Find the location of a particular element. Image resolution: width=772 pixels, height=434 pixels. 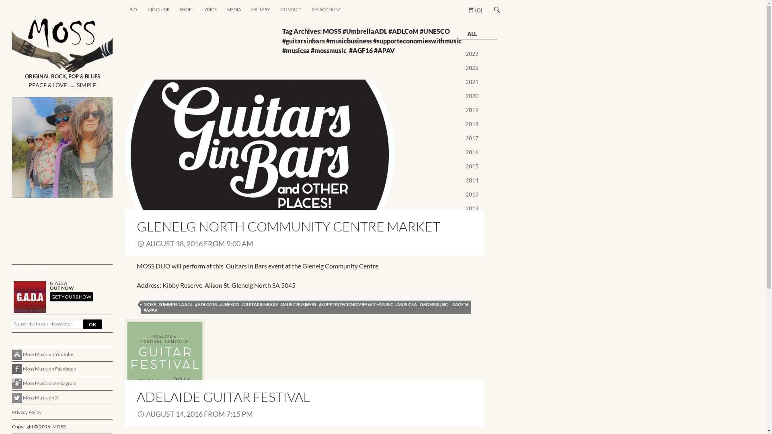

OK is located at coordinates (92, 324).